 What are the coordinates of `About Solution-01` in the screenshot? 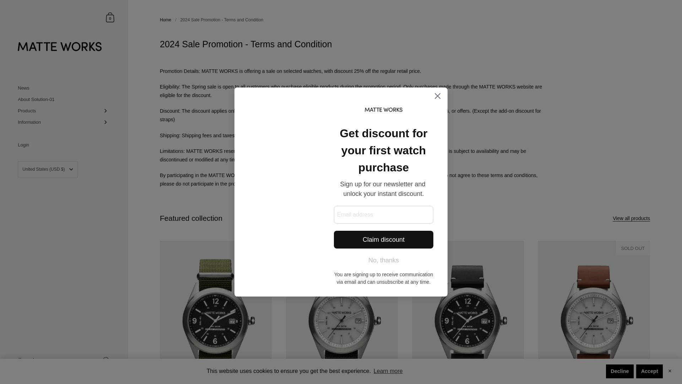 It's located at (64, 111).